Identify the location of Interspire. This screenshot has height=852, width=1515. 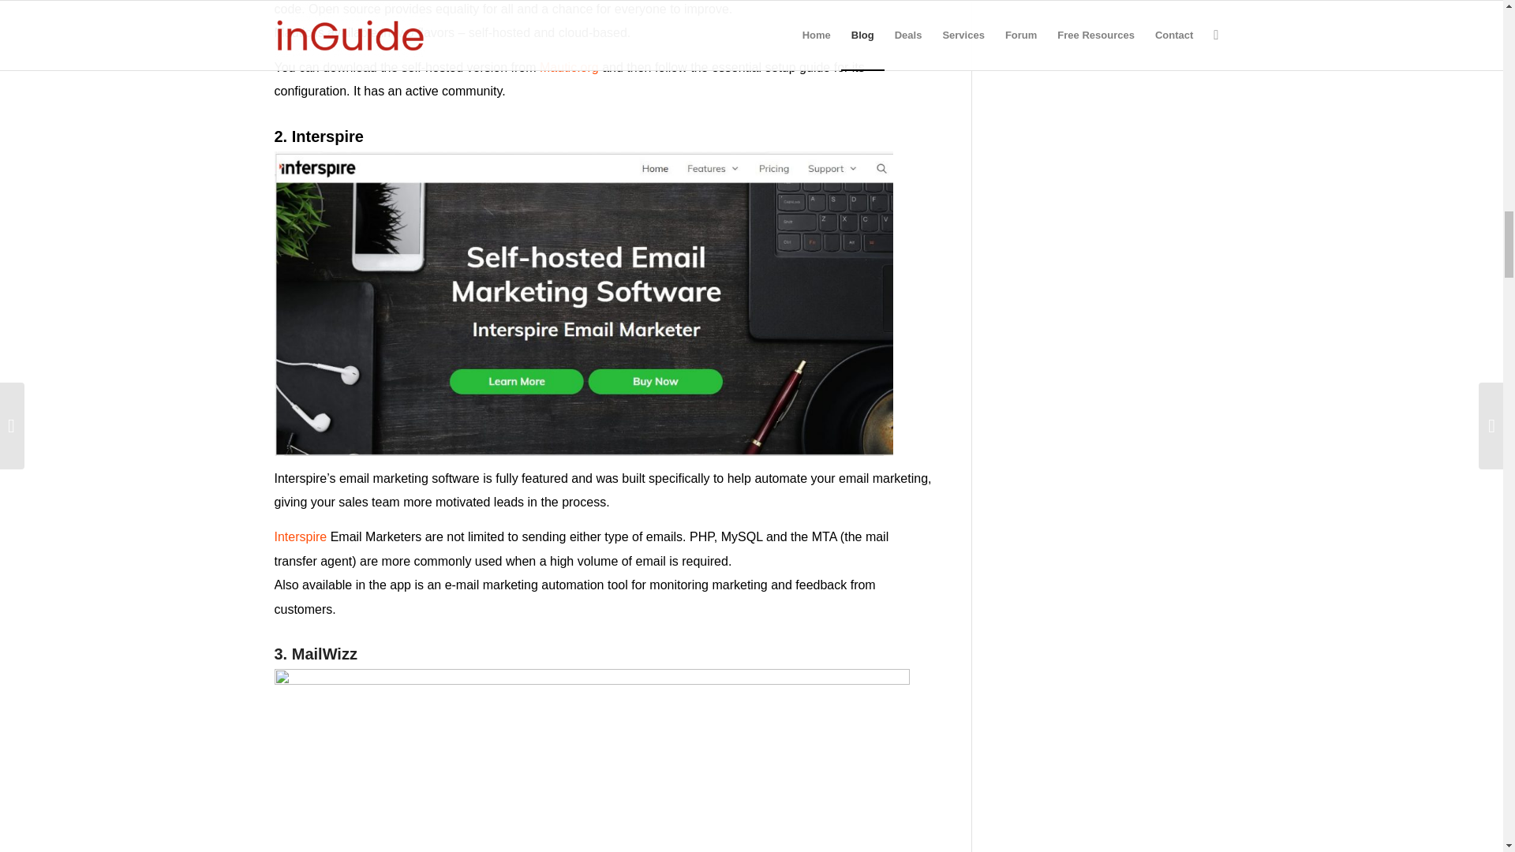
(300, 536).